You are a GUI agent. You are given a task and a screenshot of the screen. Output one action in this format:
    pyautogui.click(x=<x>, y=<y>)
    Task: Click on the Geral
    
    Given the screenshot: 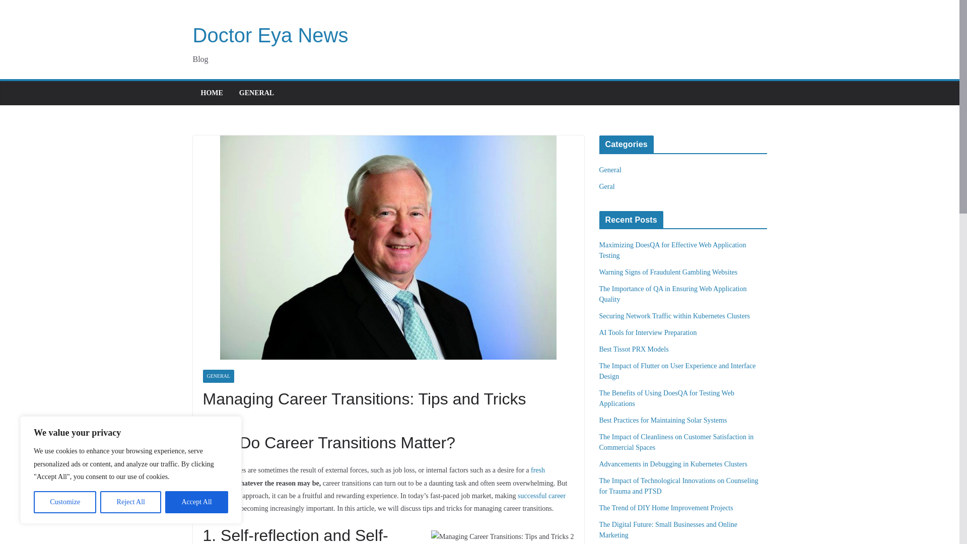 What is the action you would take?
    pyautogui.click(x=607, y=186)
    